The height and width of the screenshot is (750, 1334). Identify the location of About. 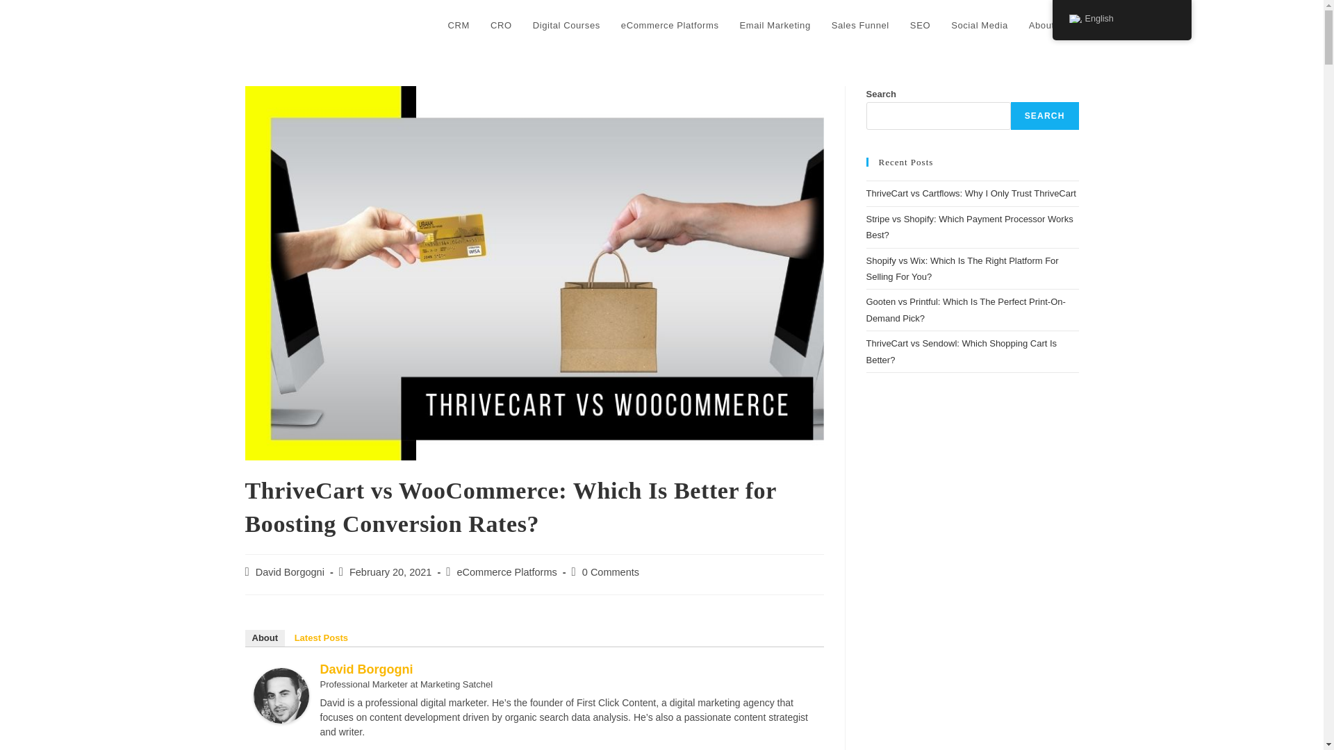
(264, 637).